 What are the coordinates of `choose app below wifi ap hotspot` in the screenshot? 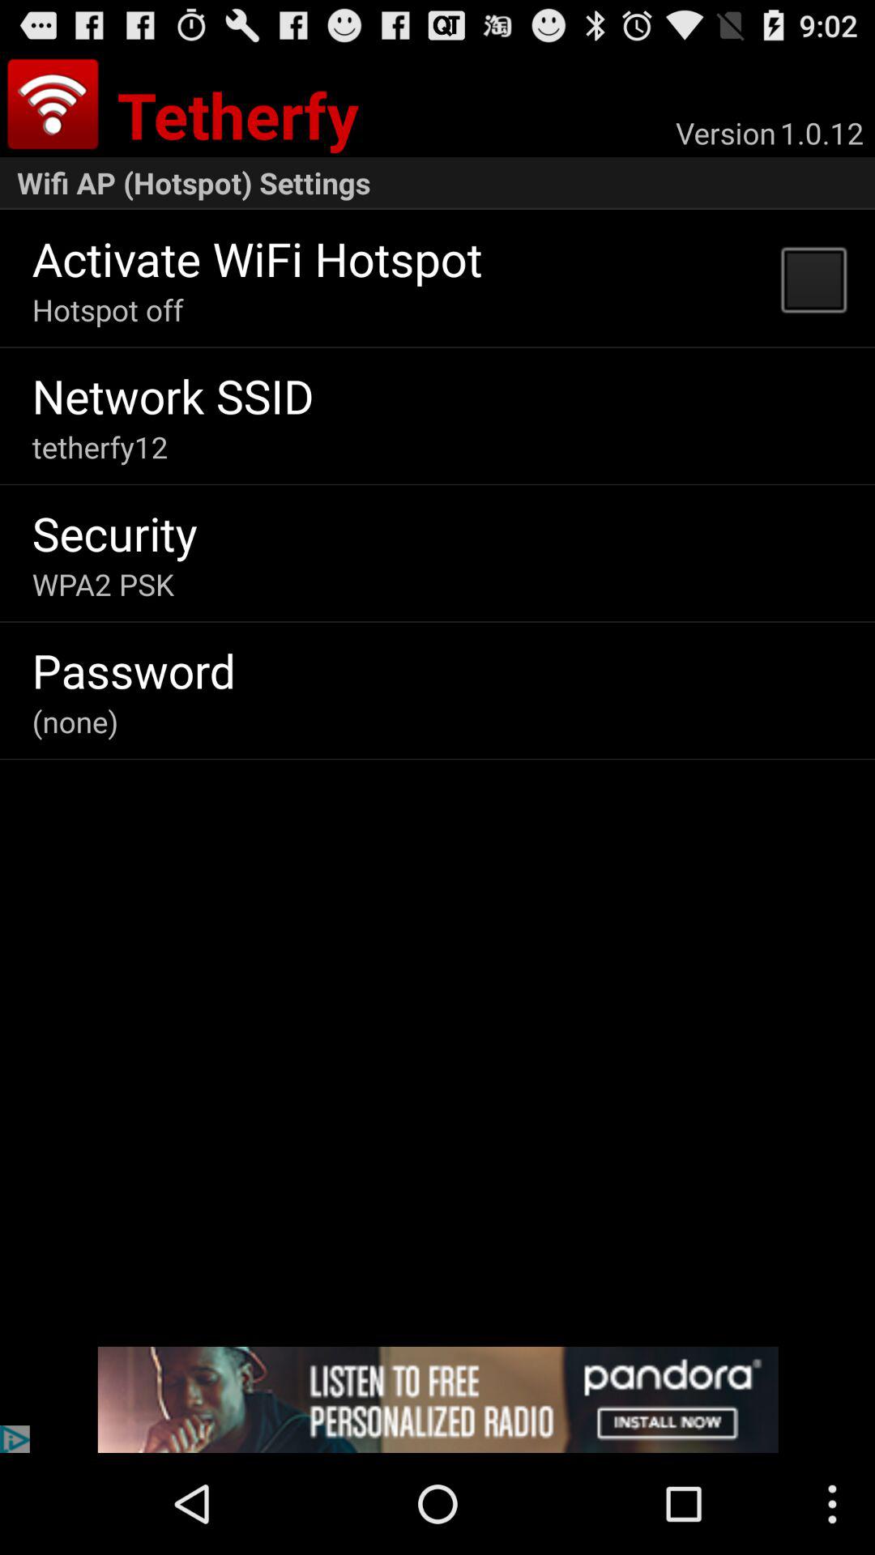 It's located at (813, 279).